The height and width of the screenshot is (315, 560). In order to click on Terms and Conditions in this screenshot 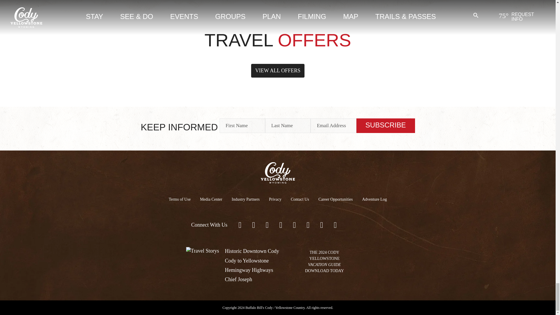, I will do `click(179, 199)`.